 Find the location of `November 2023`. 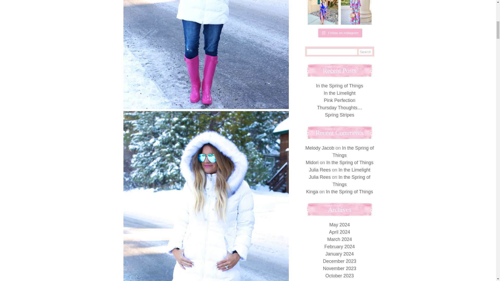

November 2023 is located at coordinates (340, 269).